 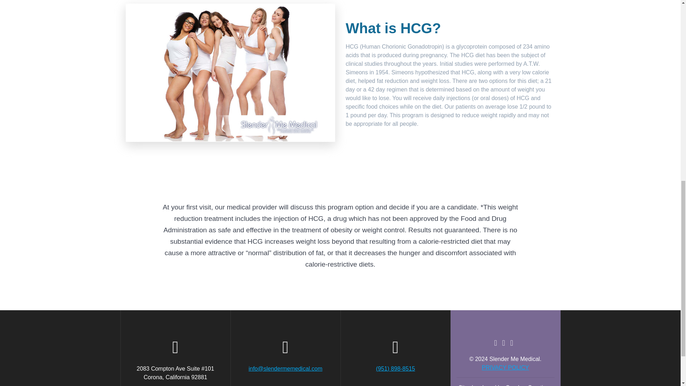 I want to click on HGC-2, so click(x=230, y=73).